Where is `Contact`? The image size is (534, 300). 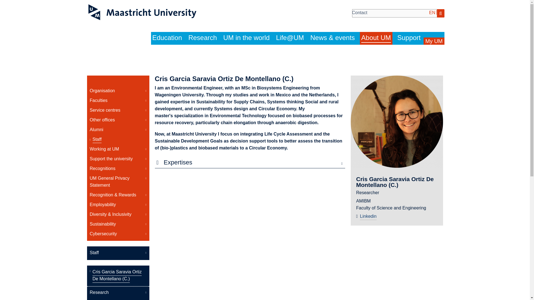
Contact is located at coordinates (359, 12).